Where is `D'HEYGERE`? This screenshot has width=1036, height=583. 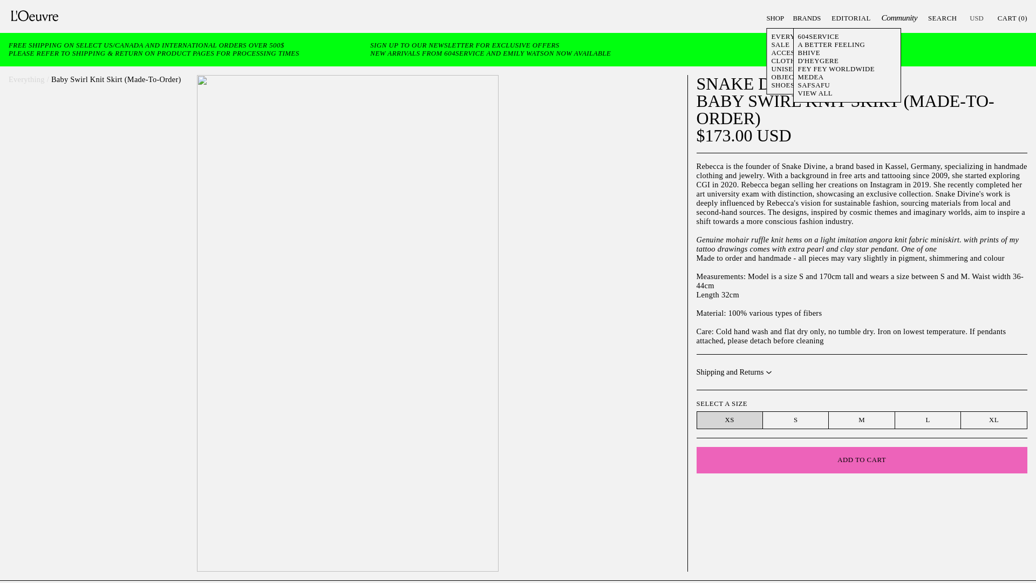
D'HEYGERE is located at coordinates (818, 60).